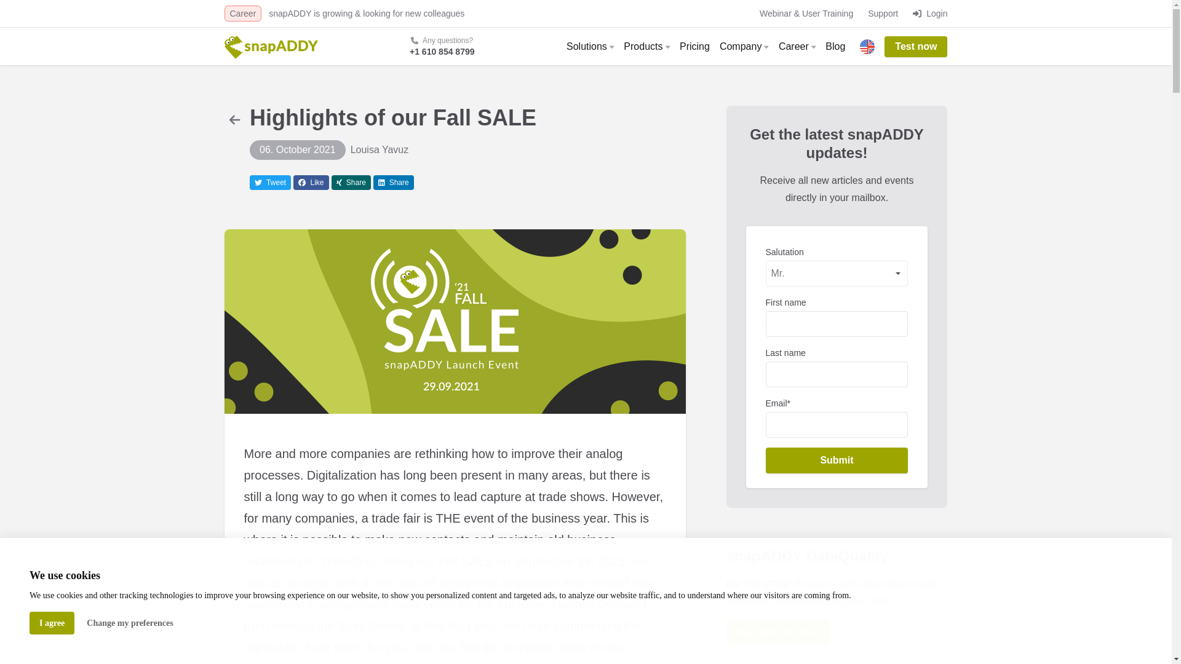 This screenshot has width=1181, height=664. I want to click on Support, so click(883, 14).